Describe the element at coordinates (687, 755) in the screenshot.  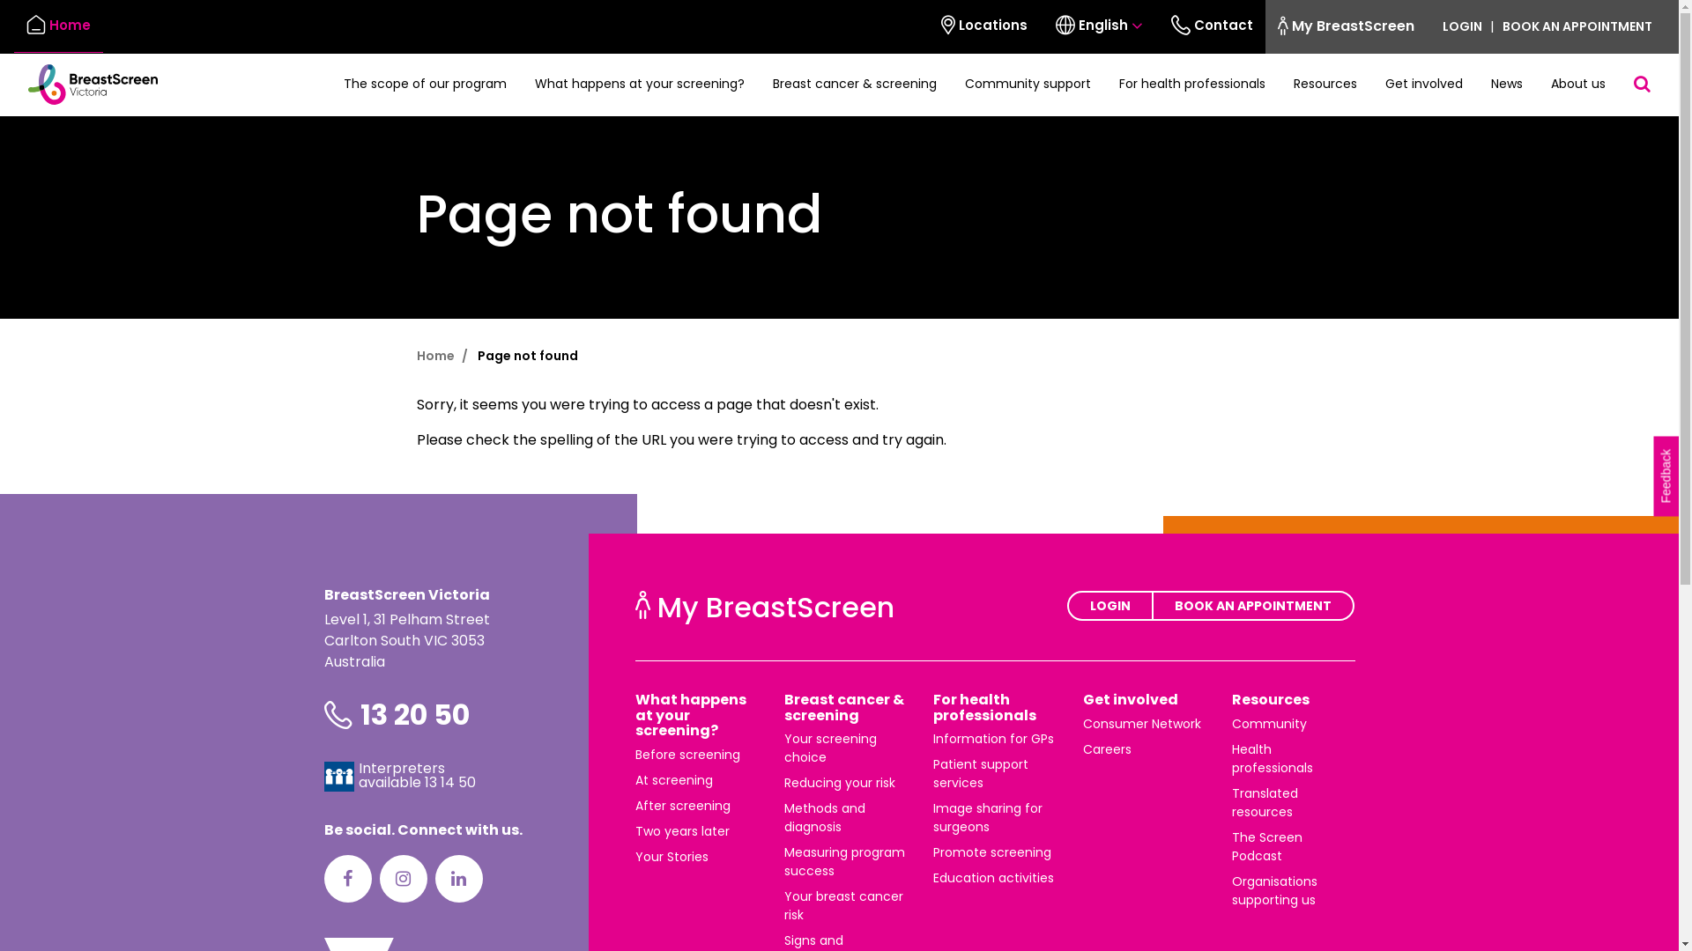
I see `Before screening` at that location.